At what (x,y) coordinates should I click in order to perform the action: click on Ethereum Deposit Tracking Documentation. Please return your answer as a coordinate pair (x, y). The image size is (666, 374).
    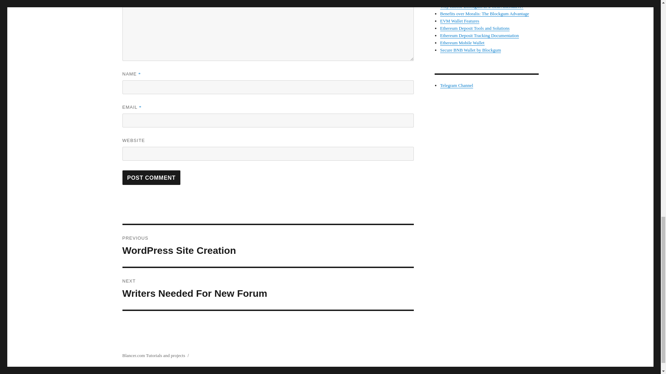
    Looking at the image, I should click on (268, 246).